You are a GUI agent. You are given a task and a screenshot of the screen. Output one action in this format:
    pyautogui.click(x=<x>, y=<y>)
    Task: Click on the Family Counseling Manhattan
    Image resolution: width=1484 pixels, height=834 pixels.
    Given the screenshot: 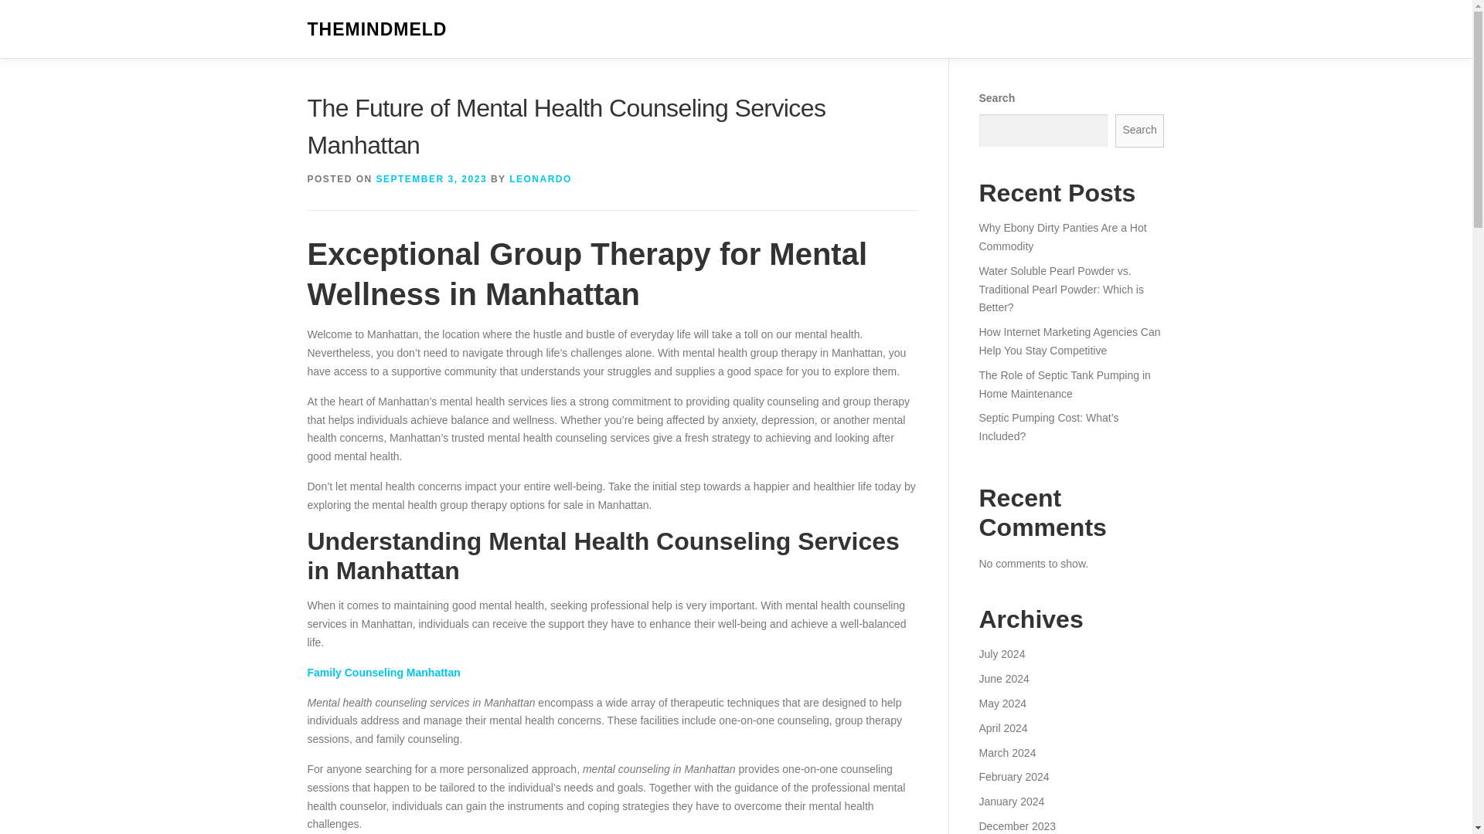 What is the action you would take?
    pyautogui.click(x=383, y=672)
    